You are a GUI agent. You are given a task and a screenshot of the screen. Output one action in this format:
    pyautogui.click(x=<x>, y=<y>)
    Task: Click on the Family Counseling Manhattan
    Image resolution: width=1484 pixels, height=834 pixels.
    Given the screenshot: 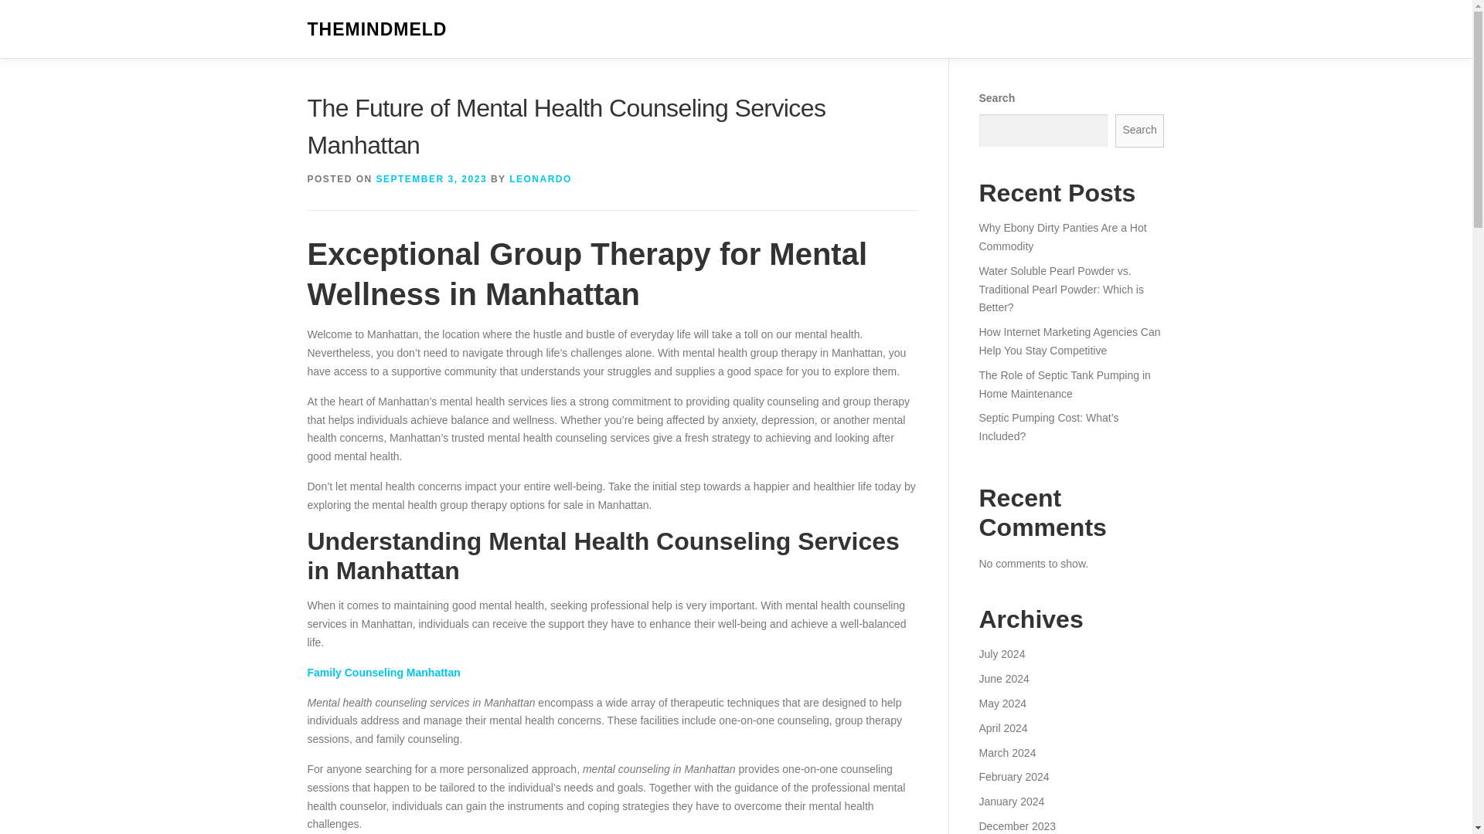 What is the action you would take?
    pyautogui.click(x=383, y=672)
    